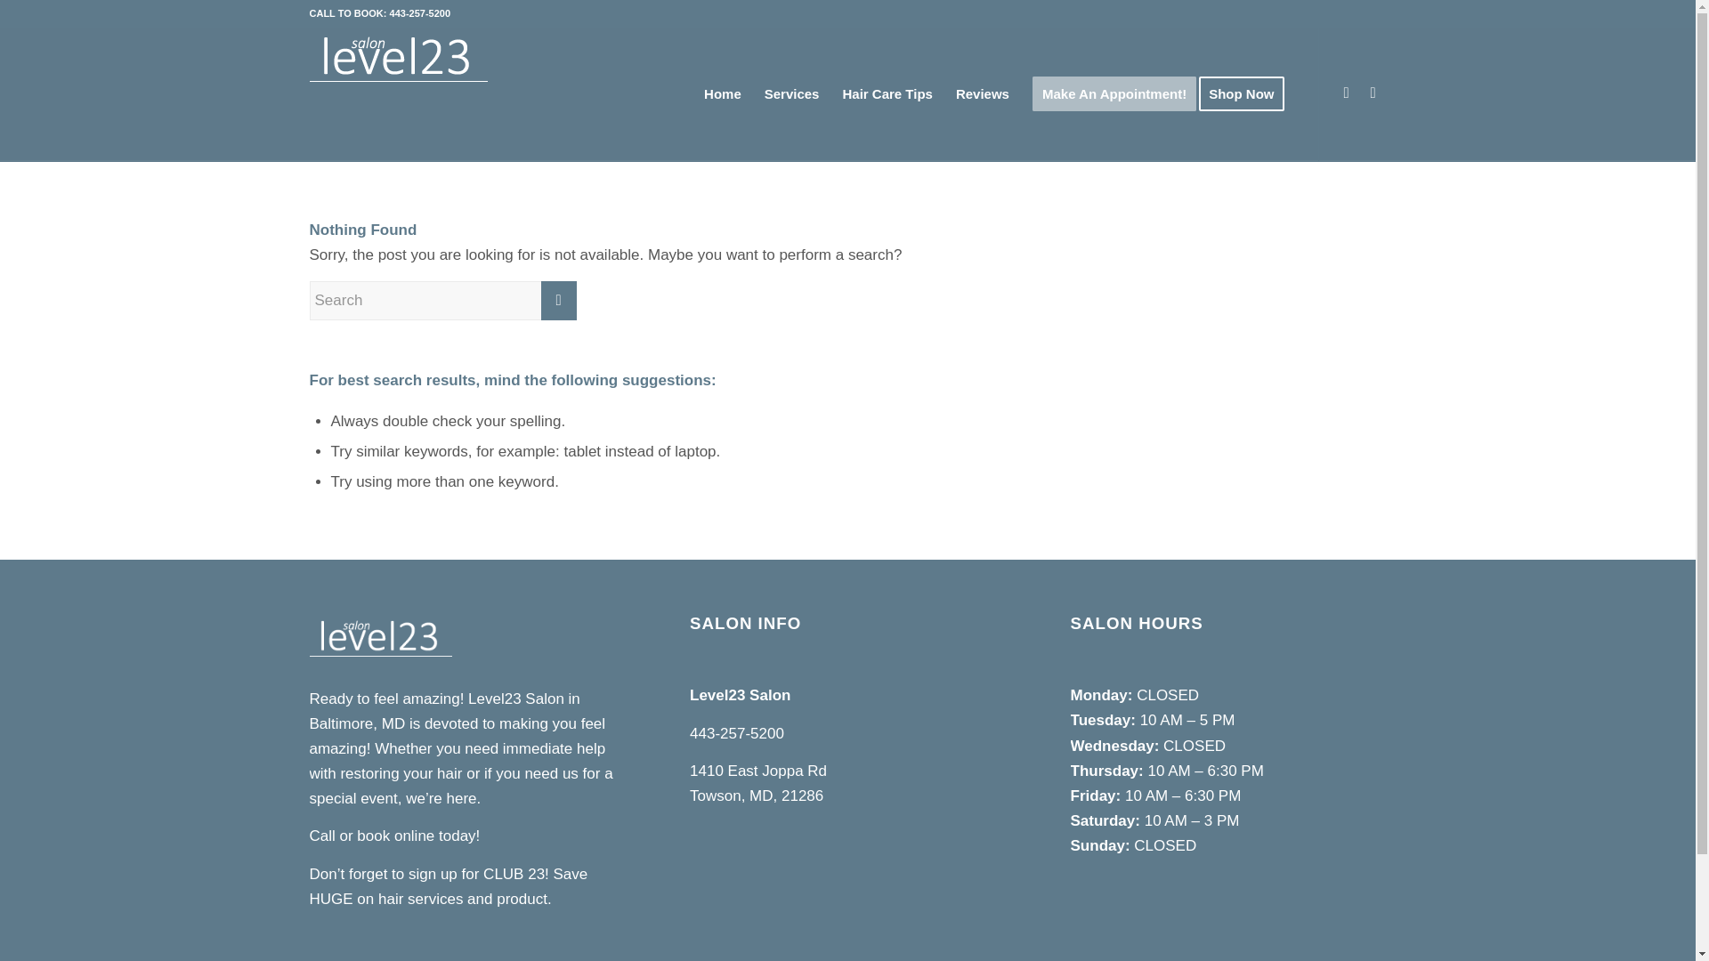 This screenshot has height=961, width=1709. Describe the element at coordinates (1114, 94) in the screenshot. I see `Make An Appointment!` at that location.